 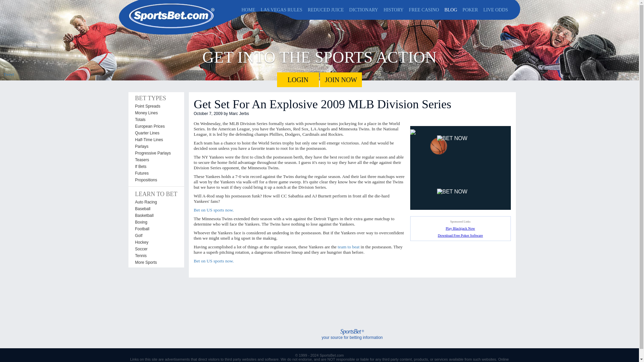 I want to click on Soccer, so click(x=156, y=249).